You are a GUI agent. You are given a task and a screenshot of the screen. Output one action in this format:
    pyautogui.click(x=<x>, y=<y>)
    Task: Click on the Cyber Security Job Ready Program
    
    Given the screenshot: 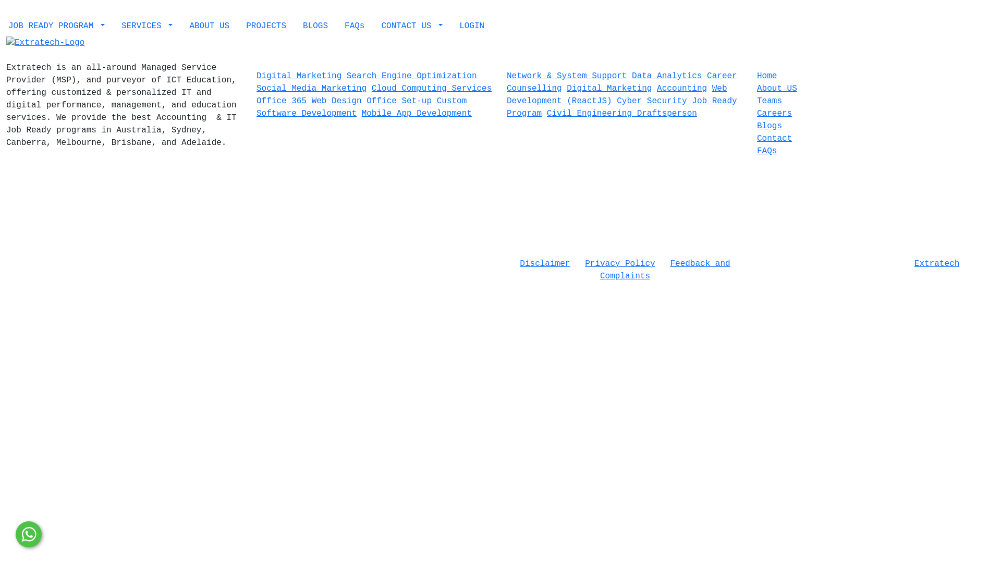 What is the action you would take?
    pyautogui.click(x=622, y=107)
    